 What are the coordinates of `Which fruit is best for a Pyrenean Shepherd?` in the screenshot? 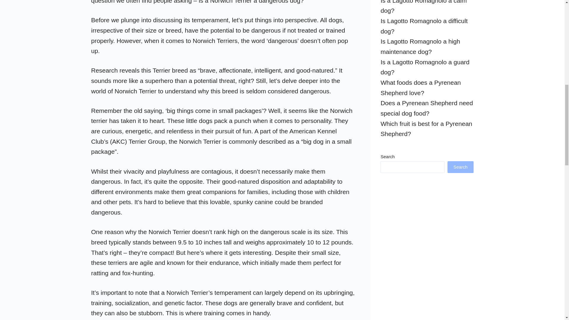 It's located at (426, 129).